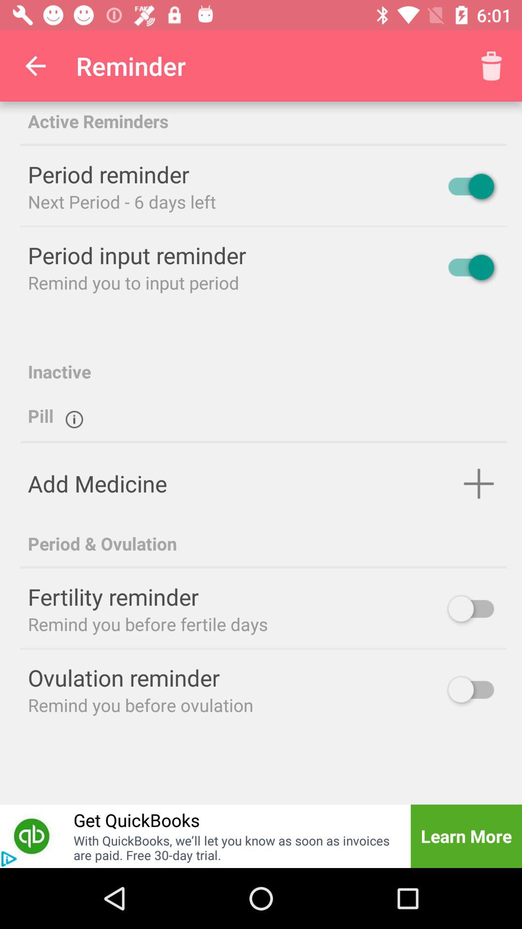  Describe the element at coordinates (32, 836) in the screenshot. I see `open link to advertisement` at that location.